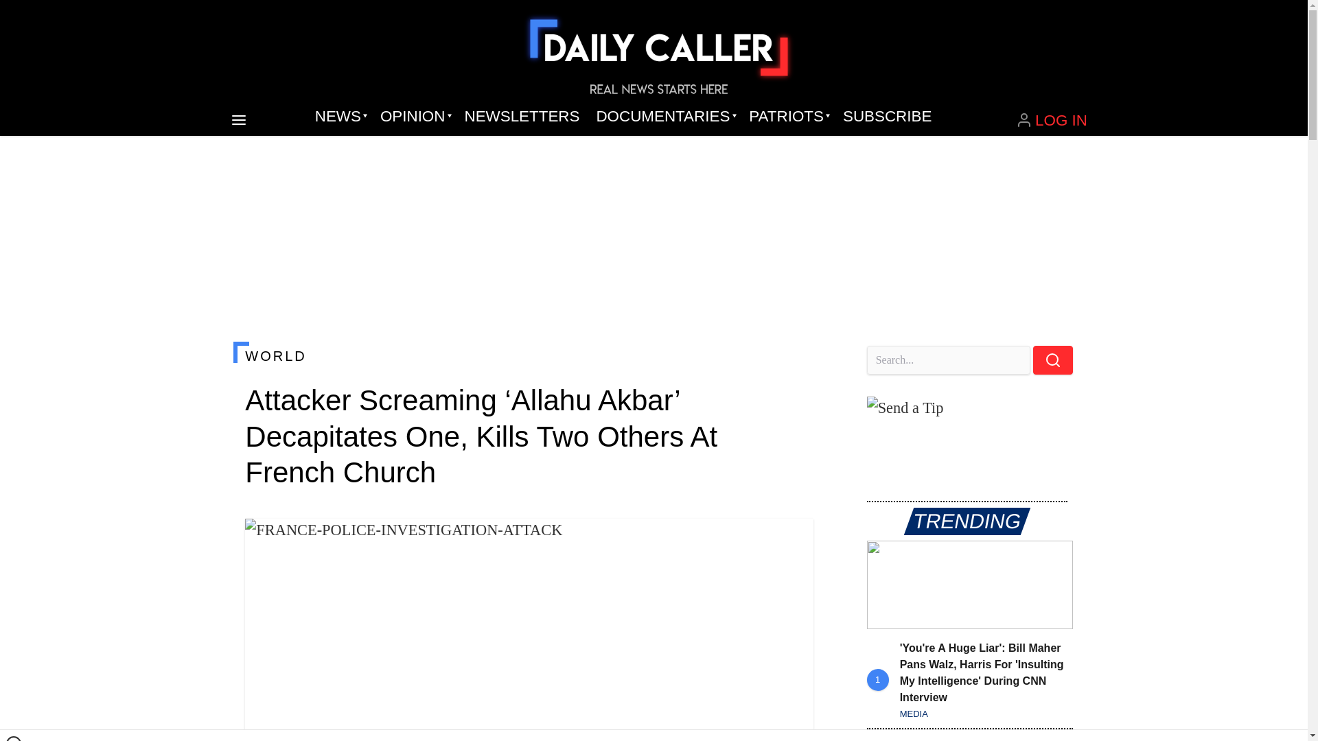 The width and height of the screenshot is (1318, 741). Describe the element at coordinates (522, 117) in the screenshot. I see `NEWSLETTERS` at that location.